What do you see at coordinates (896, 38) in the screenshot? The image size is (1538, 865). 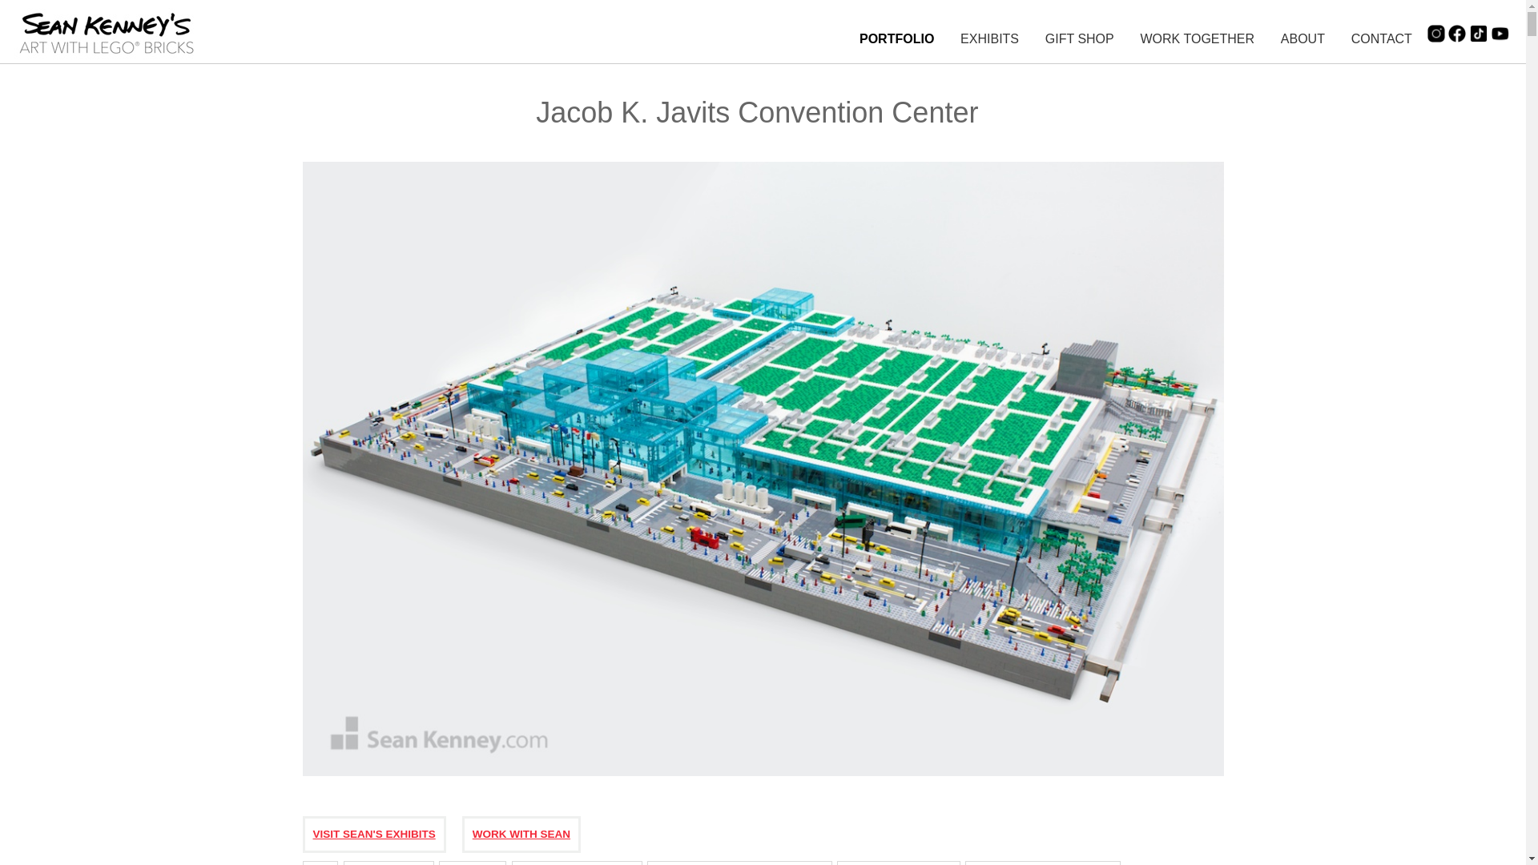 I see `PORTFOLIO` at bounding box center [896, 38].